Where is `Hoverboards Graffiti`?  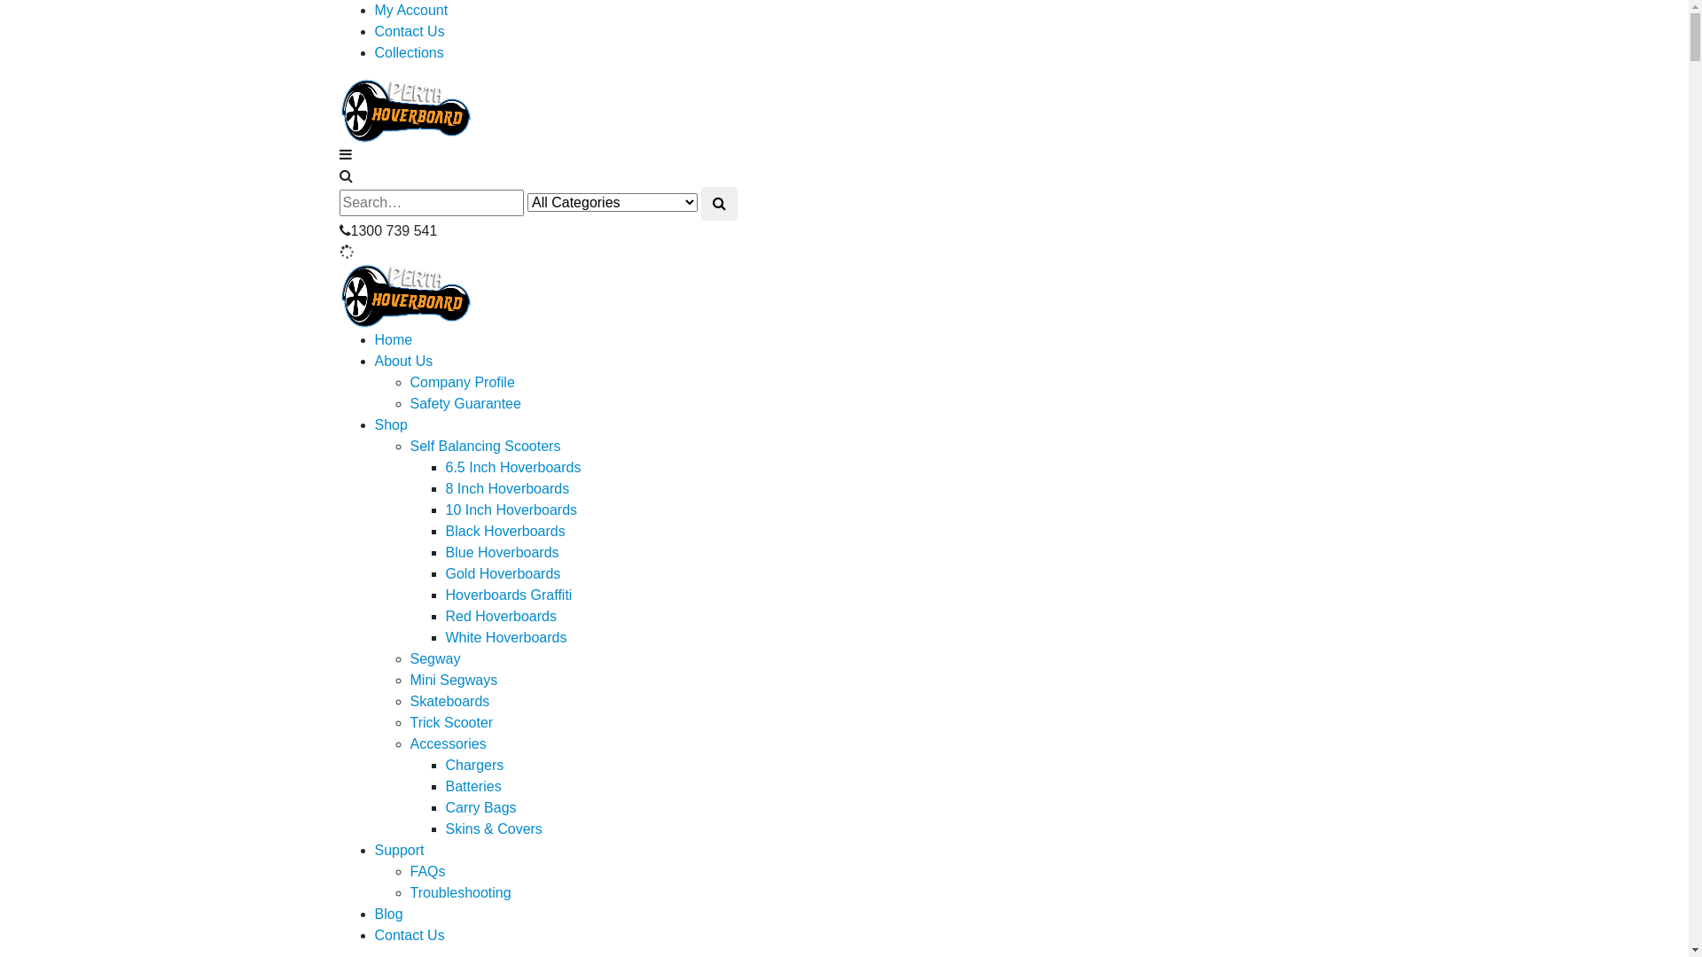
Hoverboards Graffiti is located at coordinates (509, 595).